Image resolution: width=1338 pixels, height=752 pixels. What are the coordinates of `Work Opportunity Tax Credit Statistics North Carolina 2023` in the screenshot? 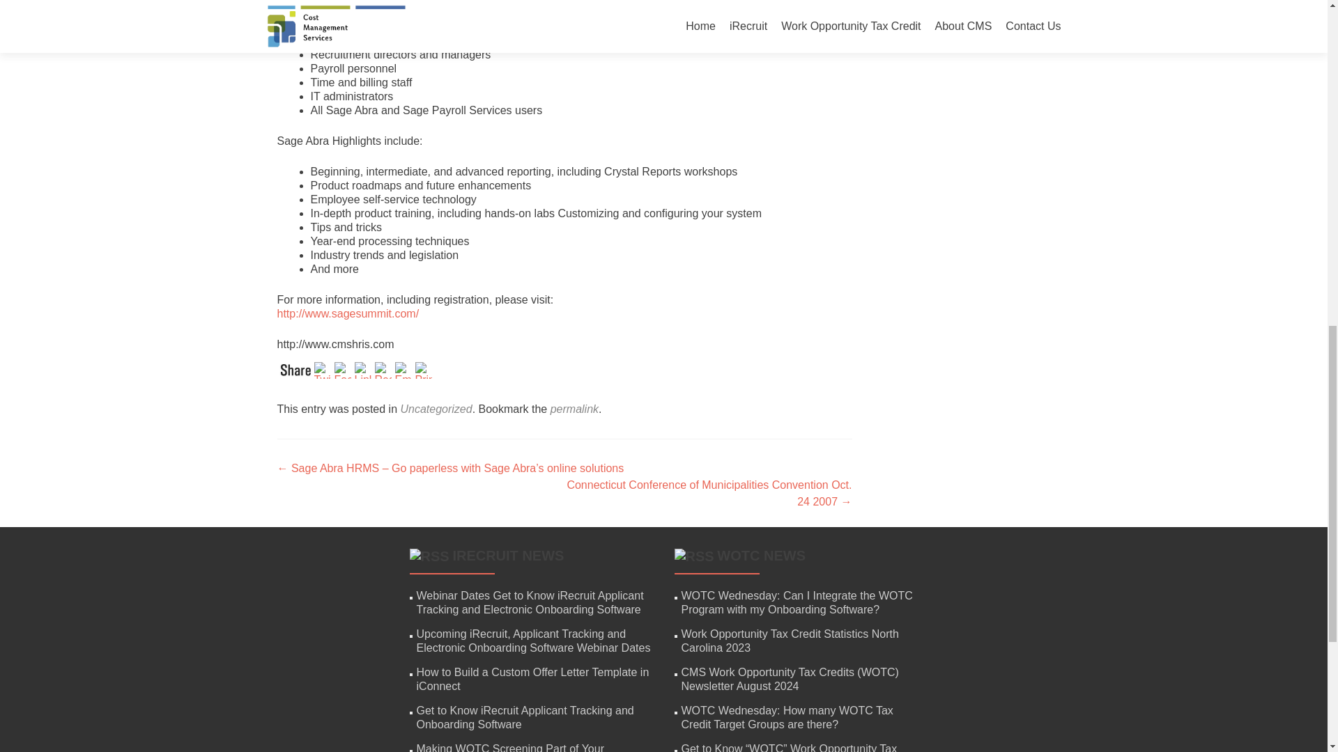 It's located at (790, 641).